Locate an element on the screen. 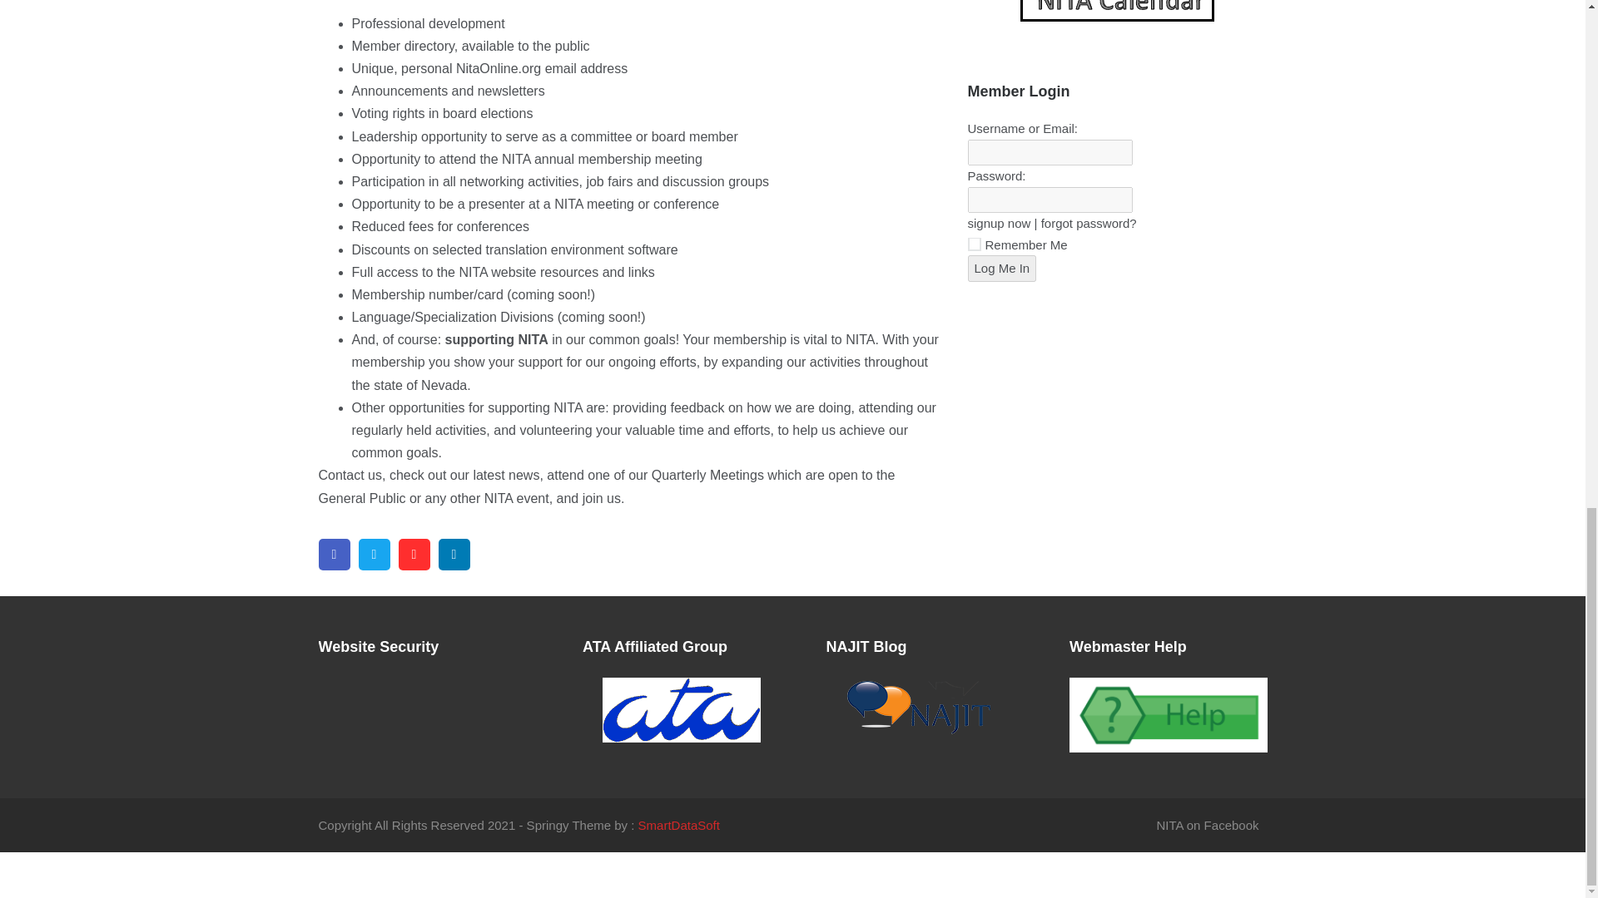 This screenshot has height=898, width=1598. Log Me In is located at coordinates (1000, 268).